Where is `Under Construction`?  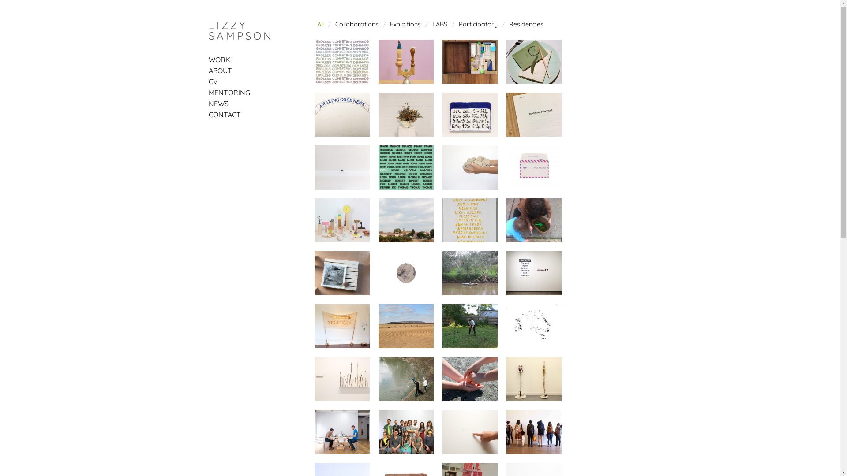 Under Construction is located at coordinates (341, 326).